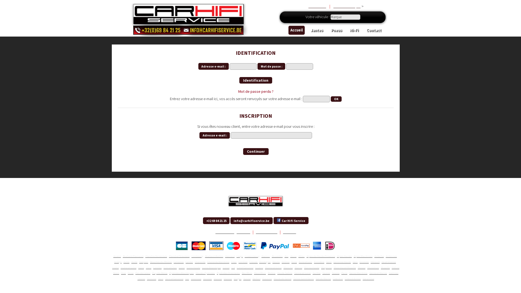 The height and width of the screenshot is (293, 521). I want to click on Aveyron, so click(144, 262).